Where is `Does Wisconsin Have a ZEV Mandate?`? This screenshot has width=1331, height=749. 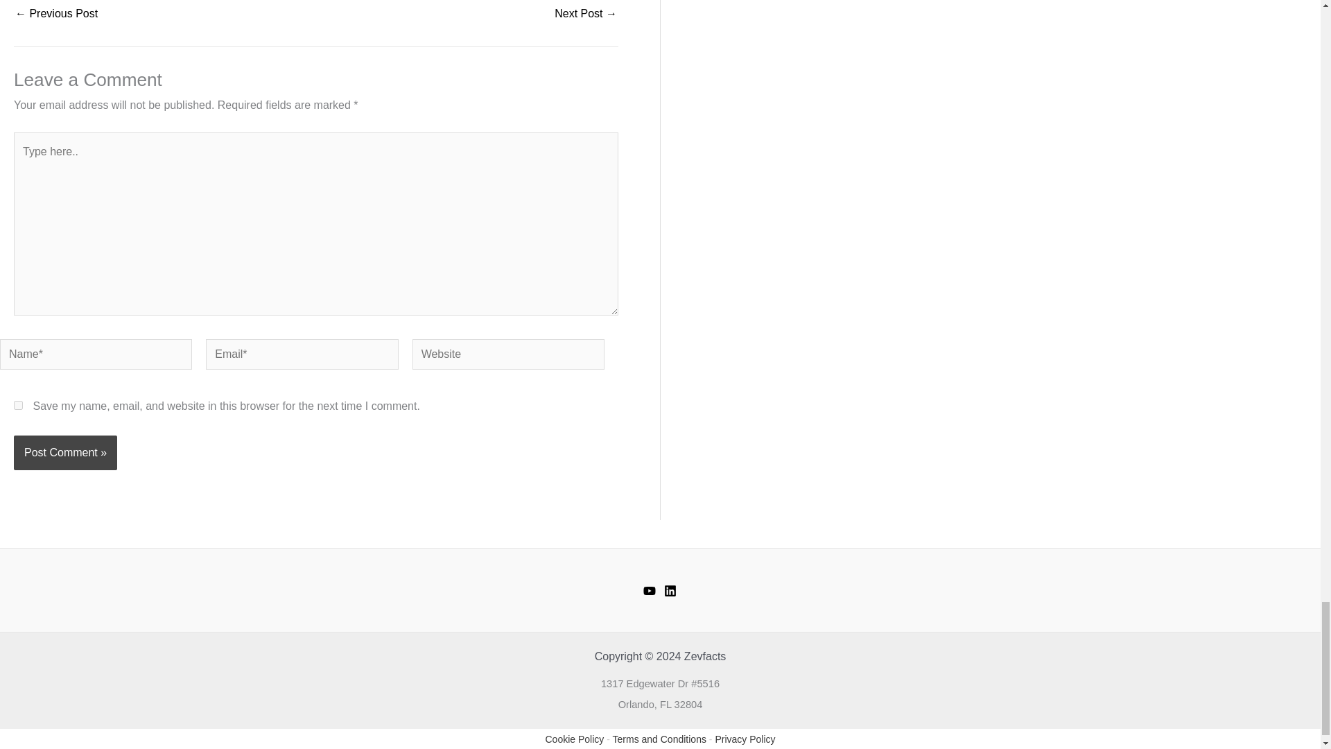
Does Wisconsin Have a ZEV Mandate? is located at coordinates (55, 14).